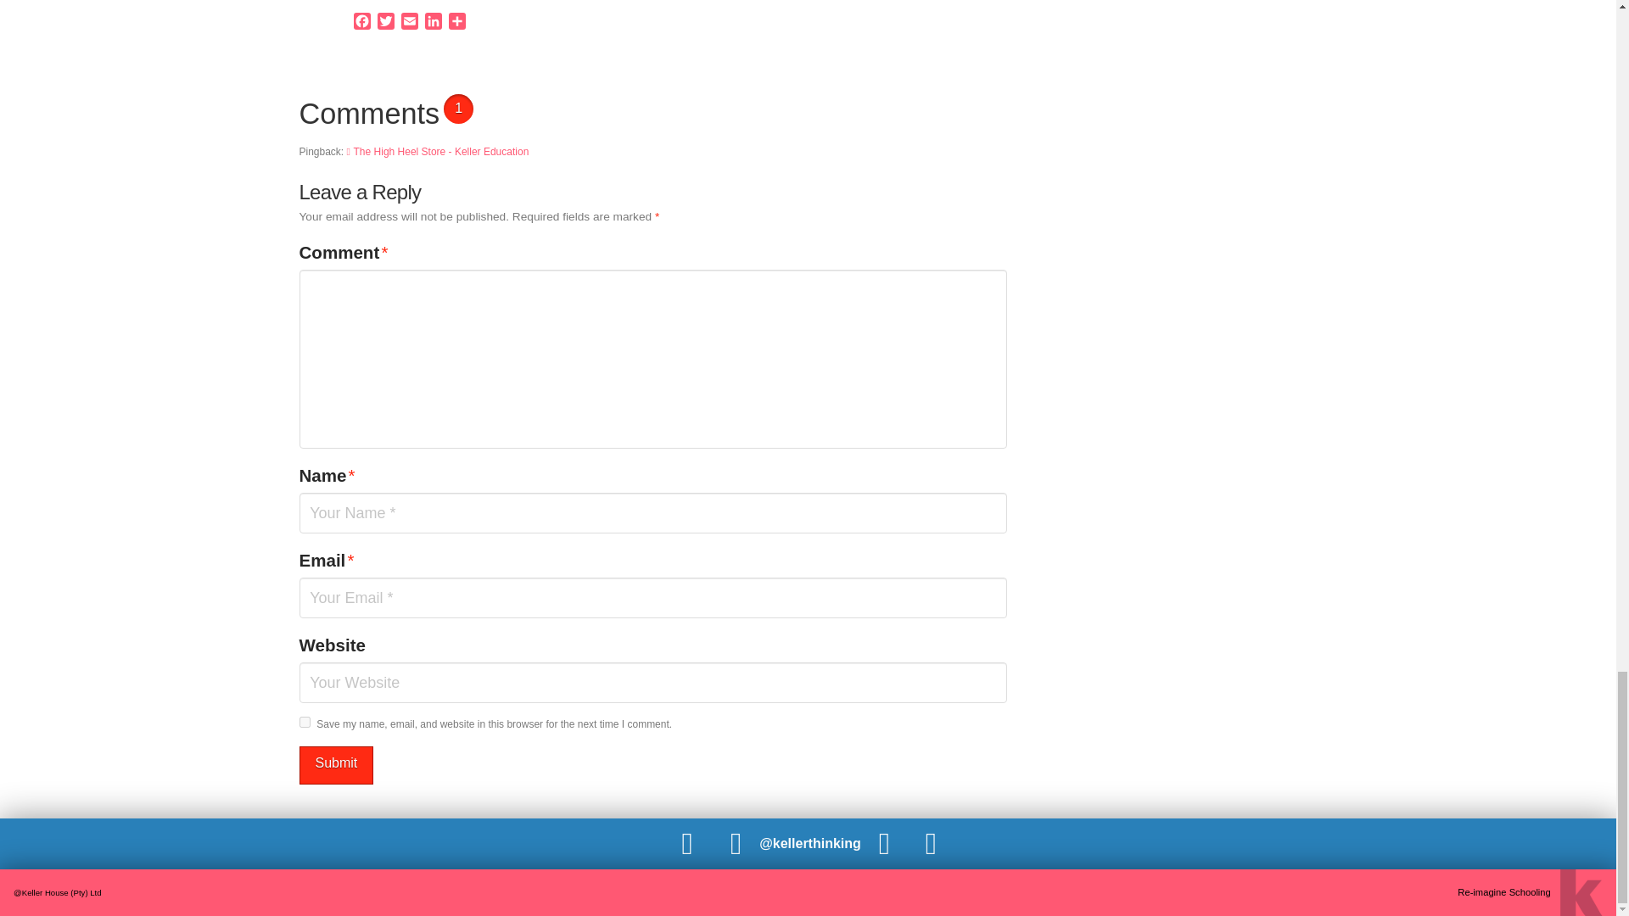 This screenshot has width=1629, height=916. Describe the element at coordinates (335, 765) in the screenshot. I see `Submit` at that location.